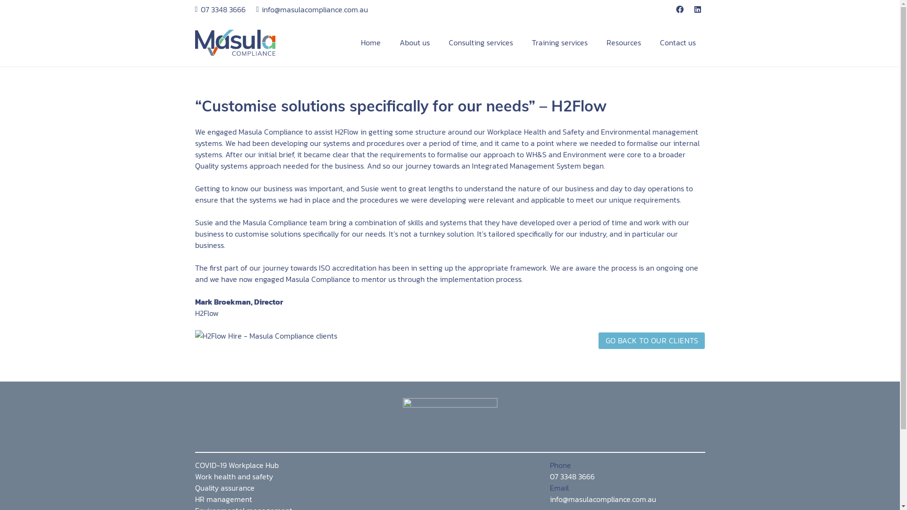 The height and width of the screenshot is (510, 907). I want to click on info@masulacompliance.com.au, so click(603, 499).